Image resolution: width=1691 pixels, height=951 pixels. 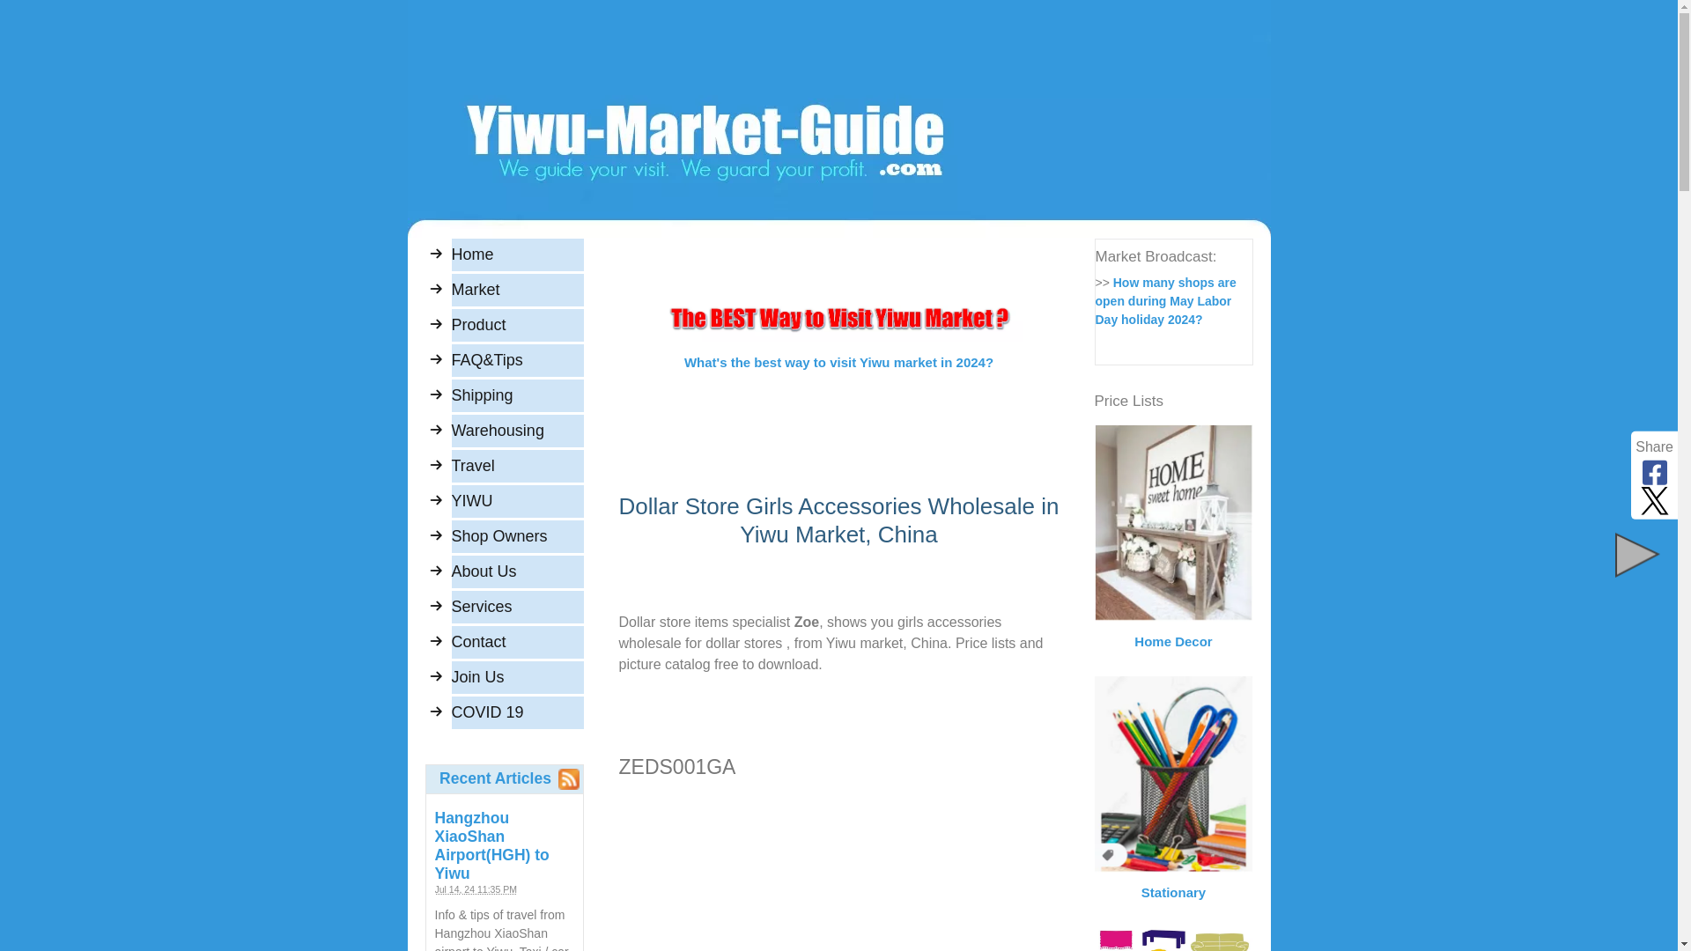 I want to click on Recent Articles, so click(x=495, y=778).